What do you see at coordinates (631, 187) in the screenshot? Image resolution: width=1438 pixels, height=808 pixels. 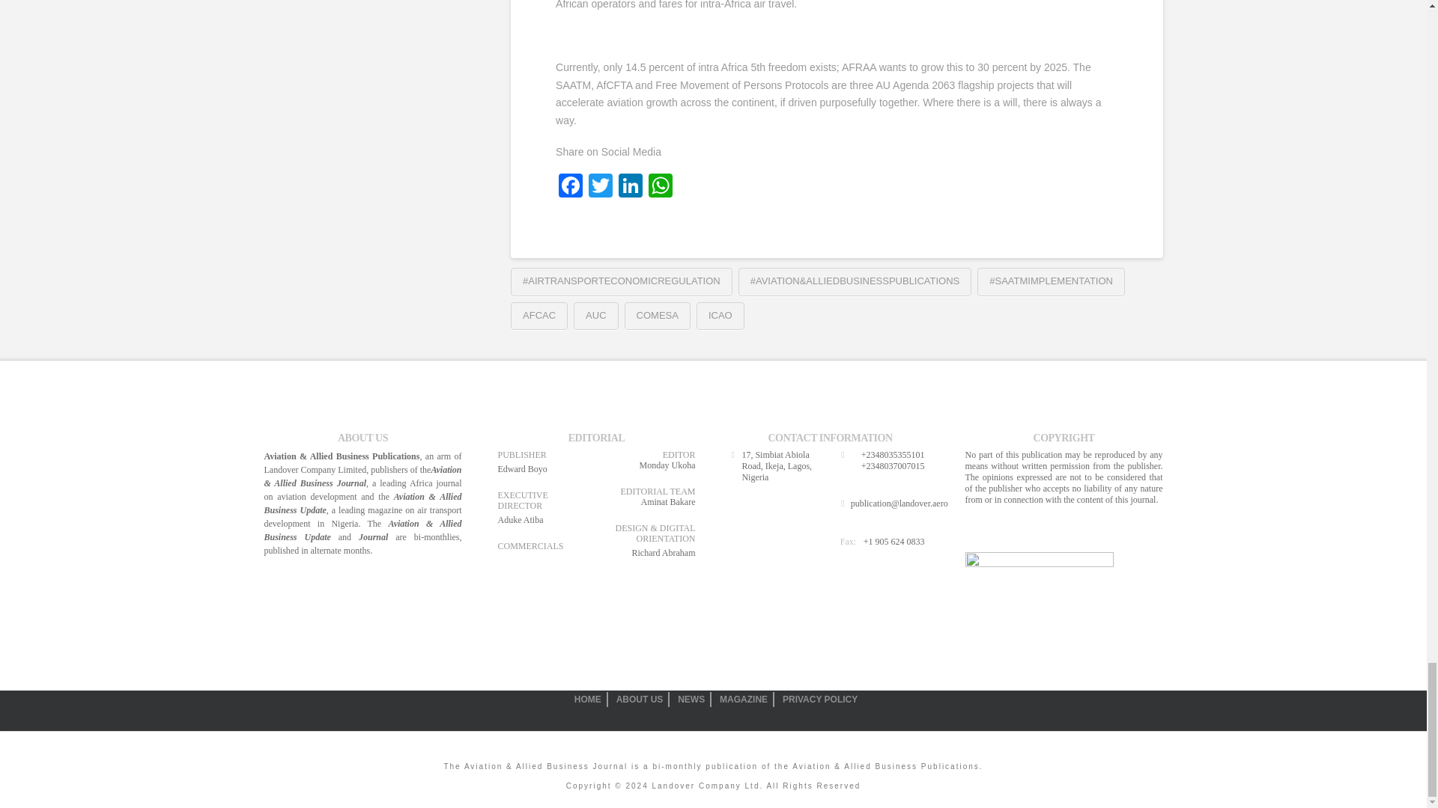 I see `LinkedIn` at bounding box center [631, 187].